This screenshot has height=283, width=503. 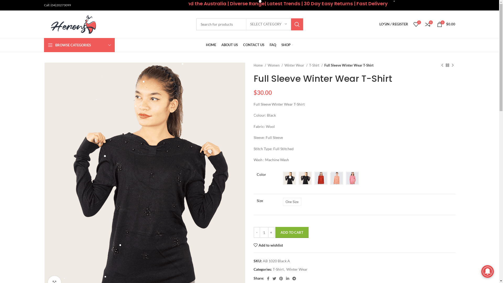 What do you see at coordinates (287, 45) in the screenshot?
I see `SHOP` at bounding box center [287, 45].